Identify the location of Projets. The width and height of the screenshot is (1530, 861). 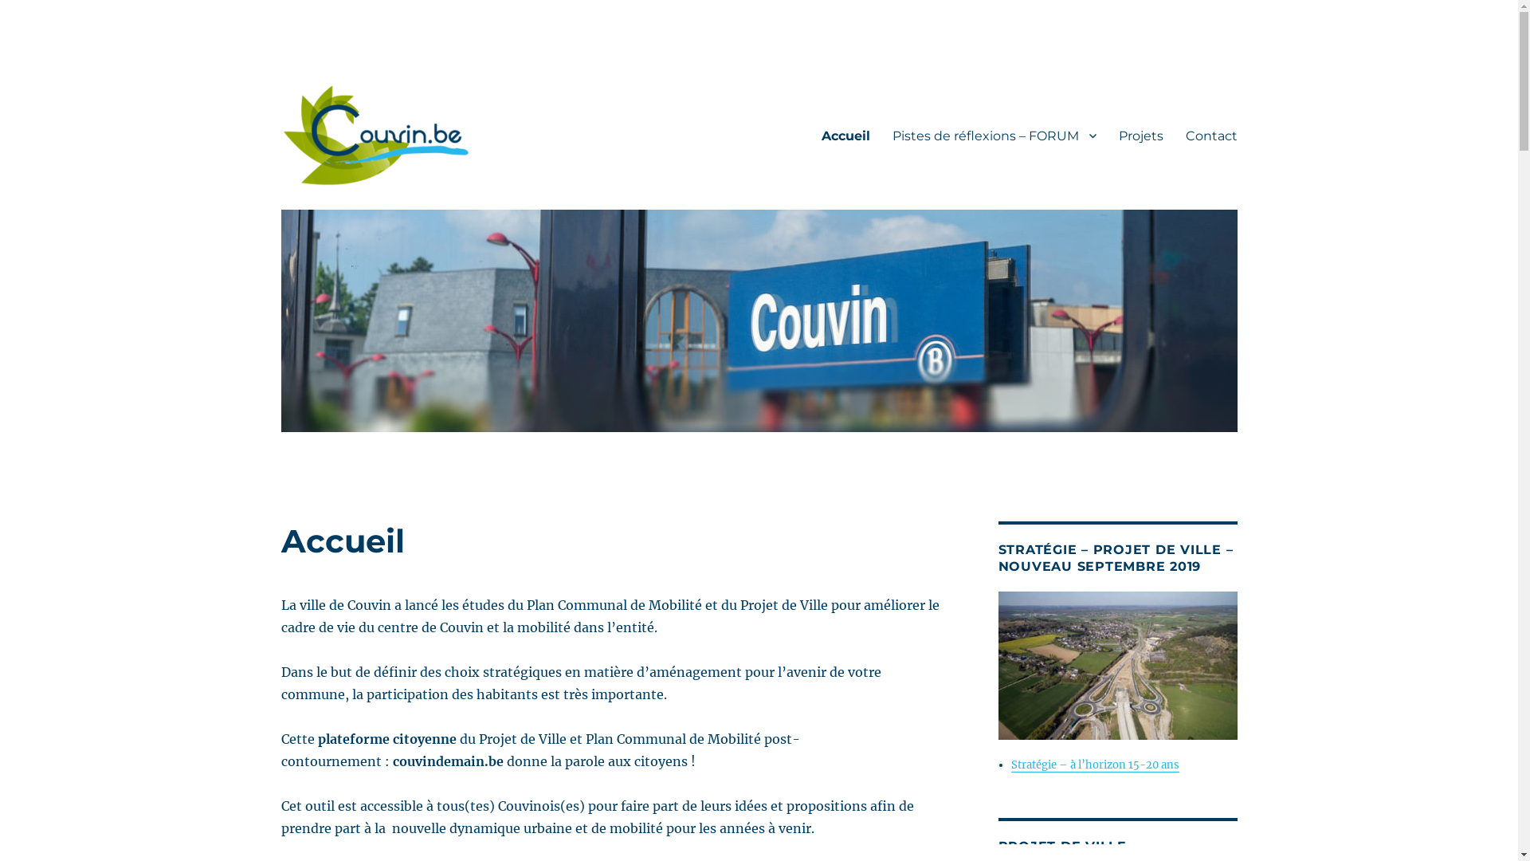
(1141, 136).